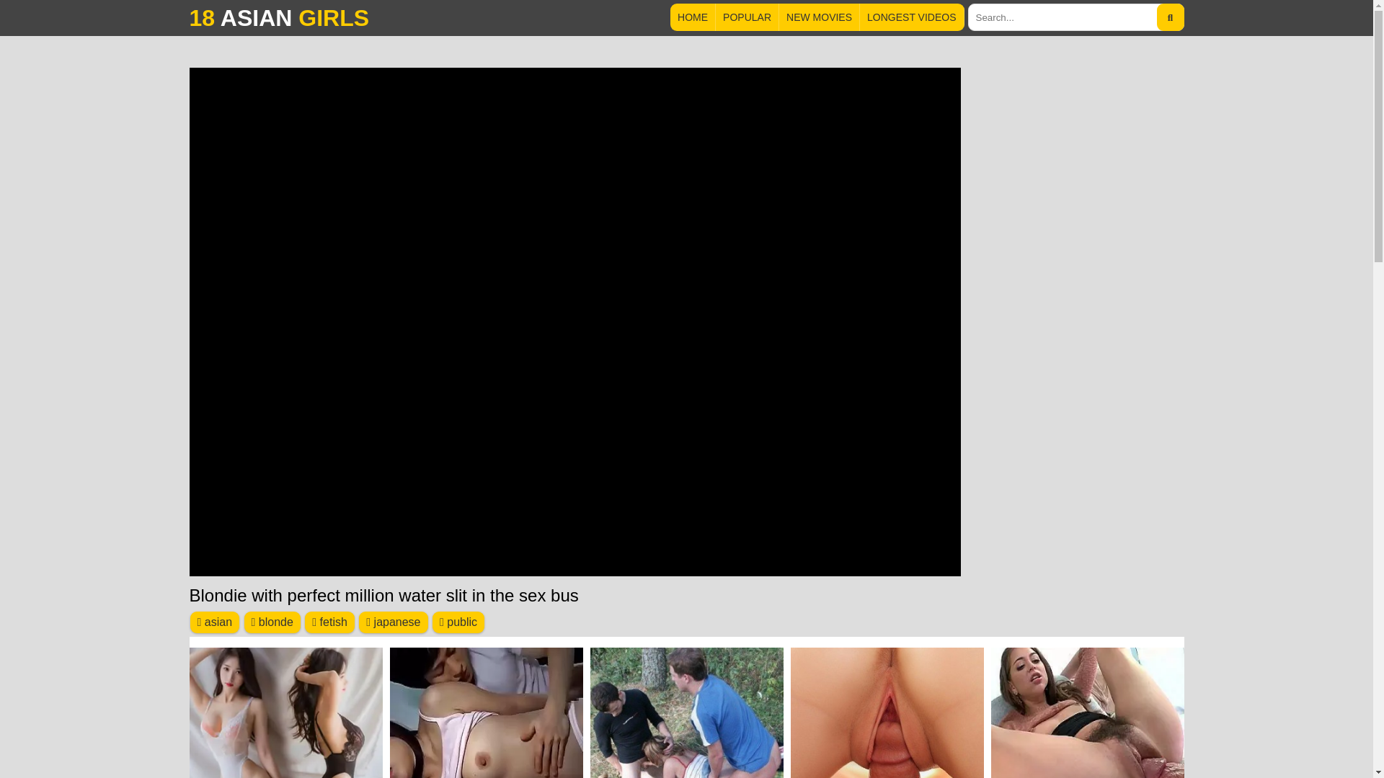  What do you see at coordinates (1087, 712) in the screenshot?
I see `Mommy wants to teach her son to fuck` at bounding box center [1087, 712].